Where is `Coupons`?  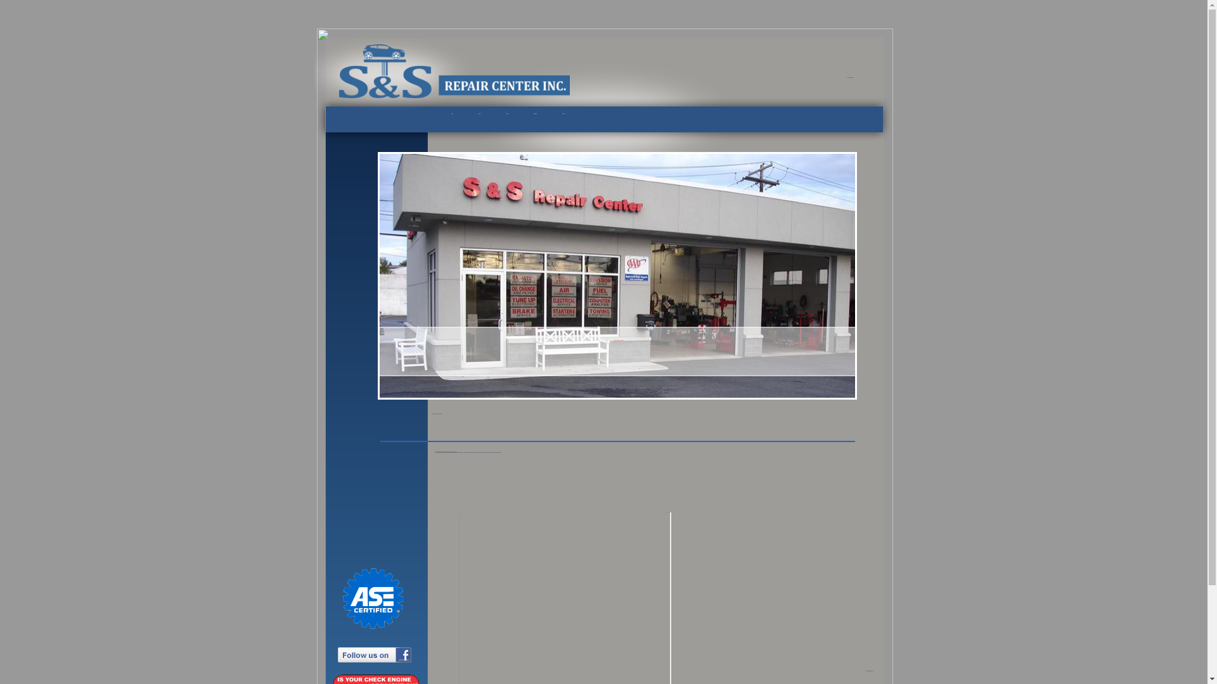
Coupons is located at coordinates (507, 114).